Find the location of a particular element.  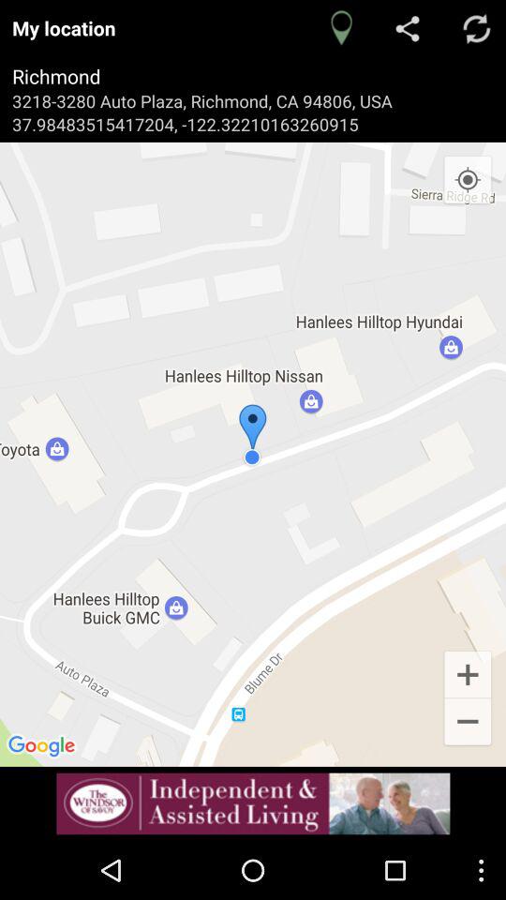

sharing icon is located at coordinates (409, 28).